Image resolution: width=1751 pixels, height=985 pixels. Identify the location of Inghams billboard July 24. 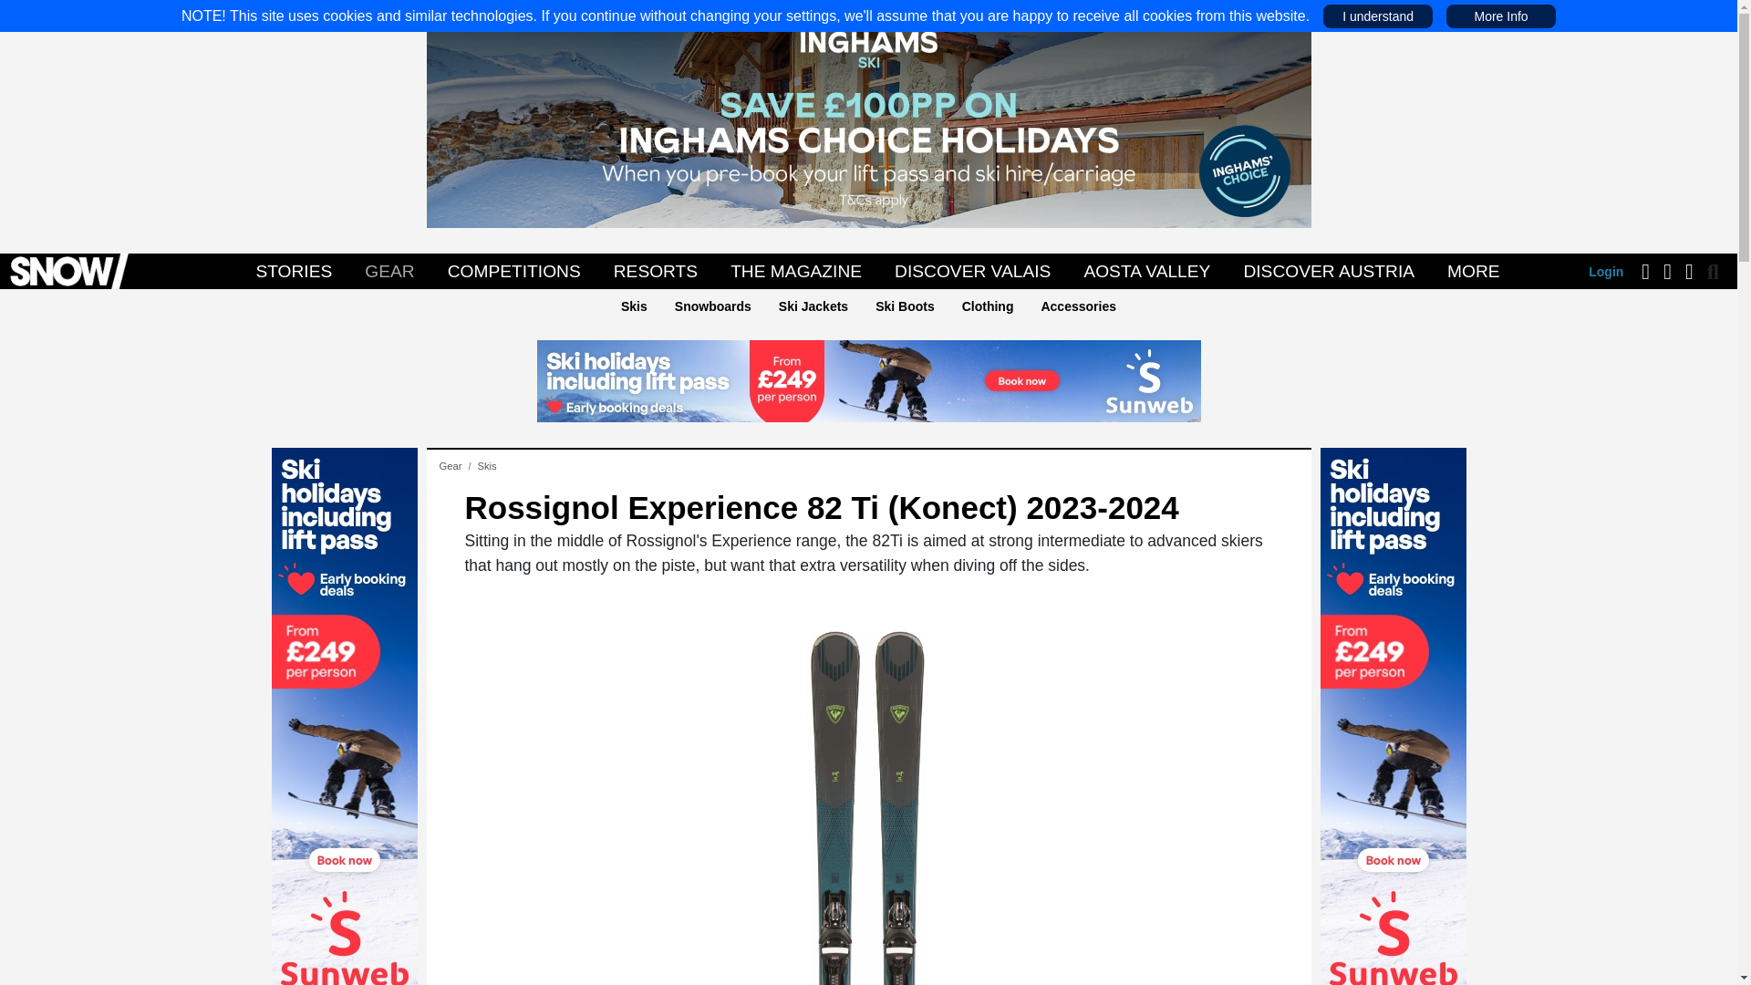
(869, 113).